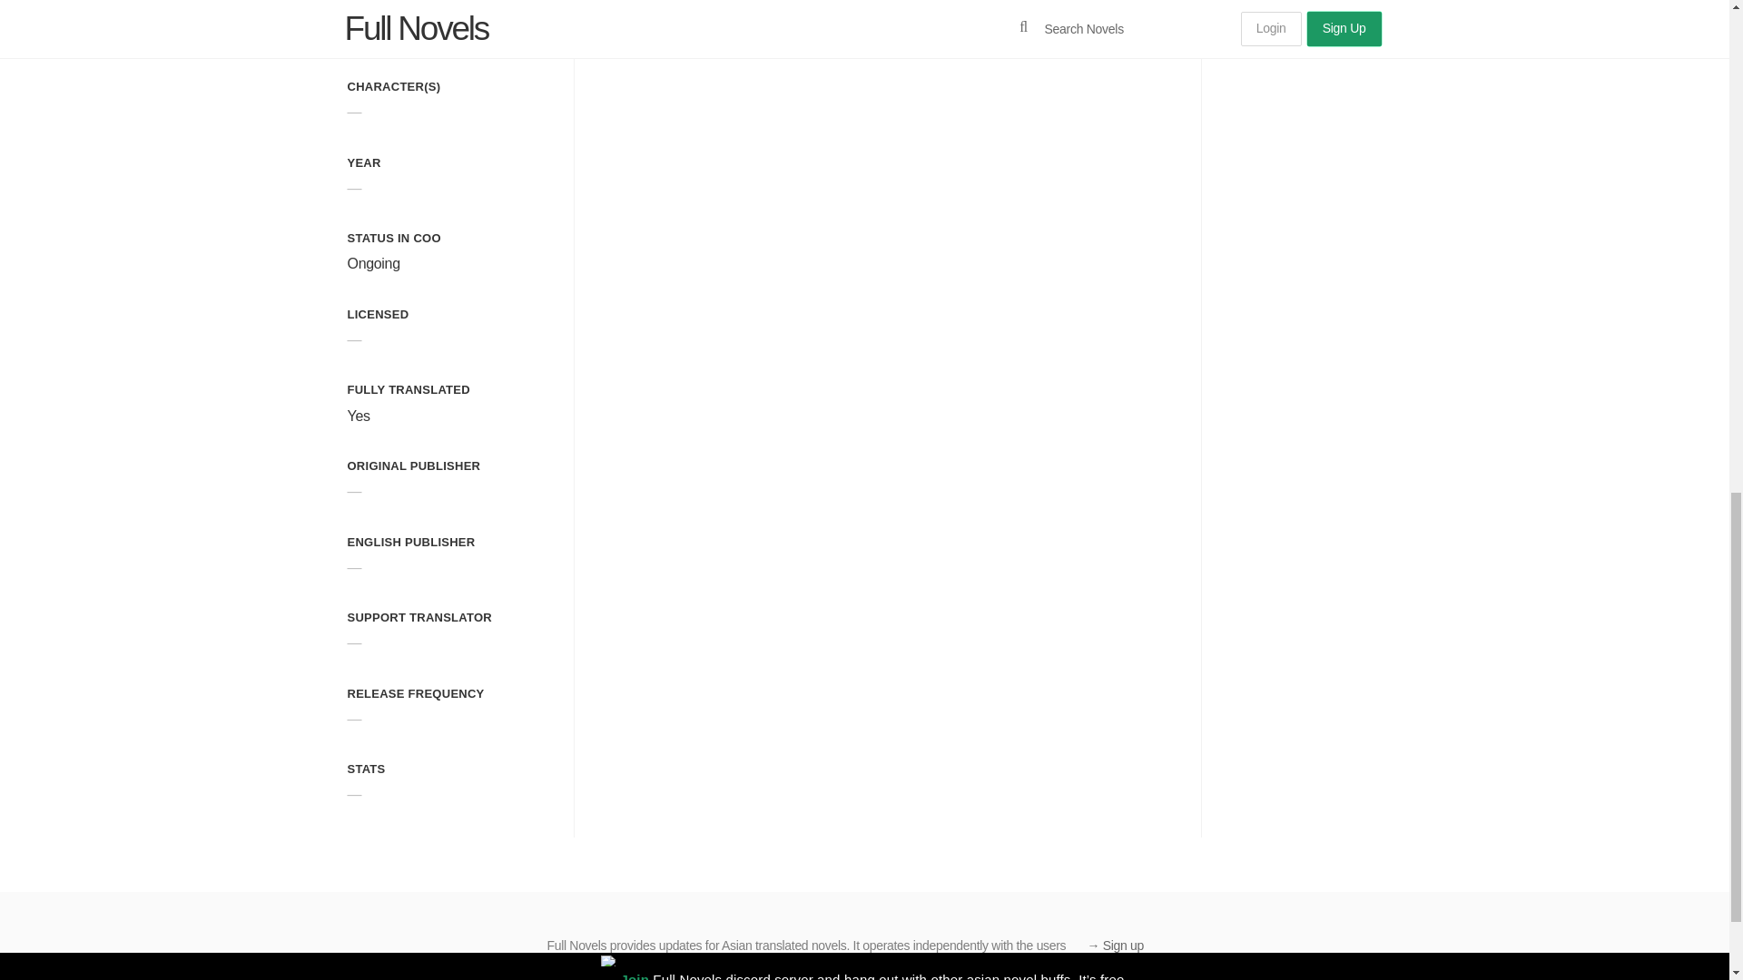 Image resolution: width=1743 pixels, height=980 pixels. Describe the element at coordinates (619, 24) in the screenshot. I see `4 months ago` at that location.